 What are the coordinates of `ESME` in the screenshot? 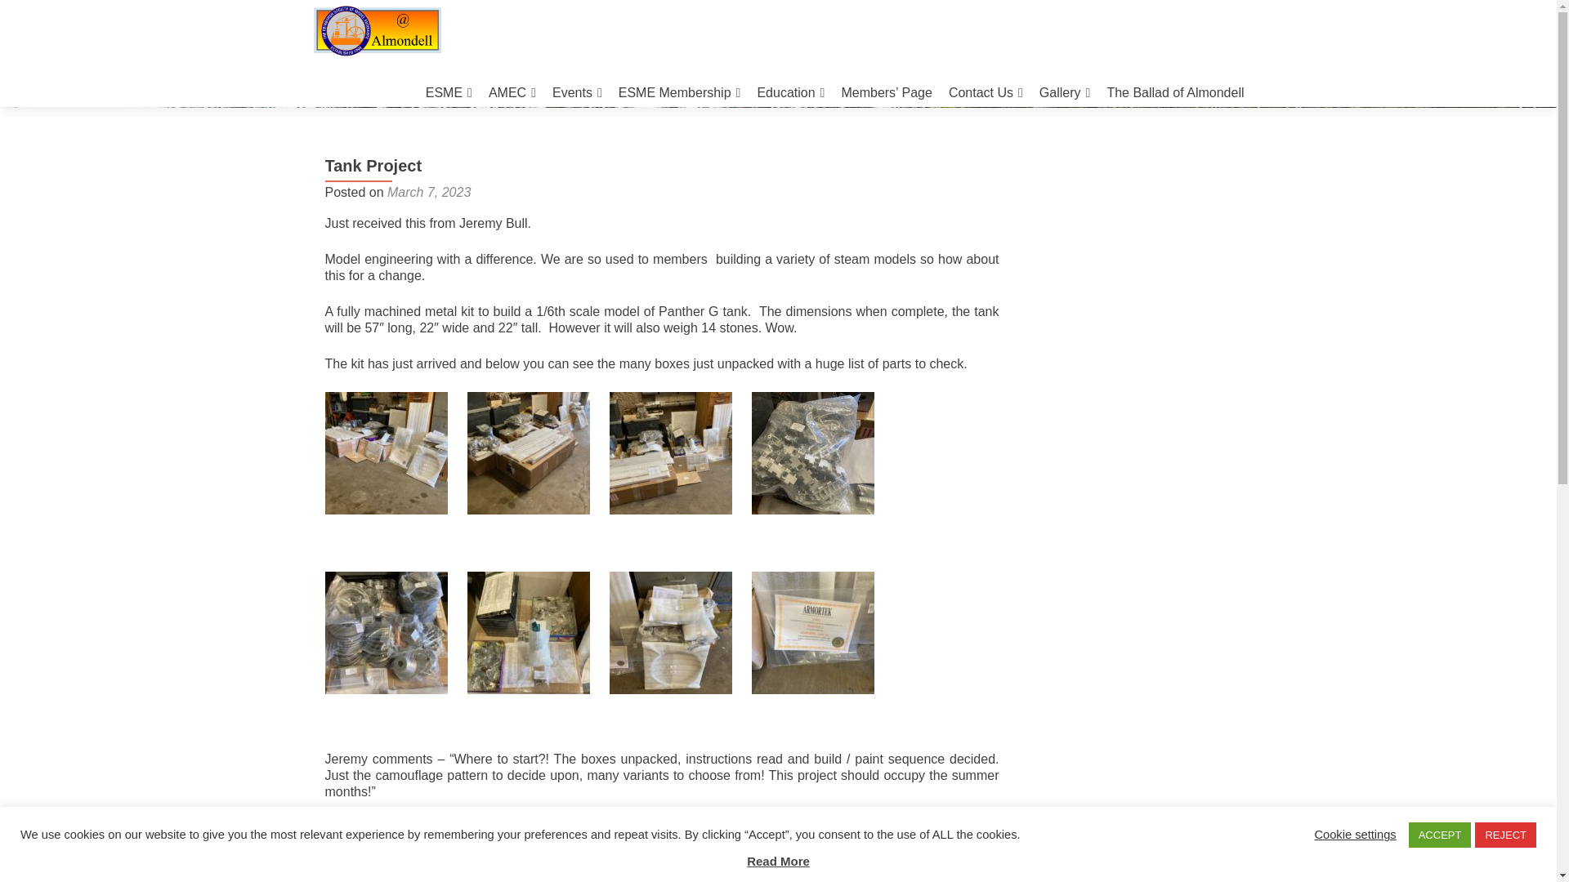 It's located at (448, 92).